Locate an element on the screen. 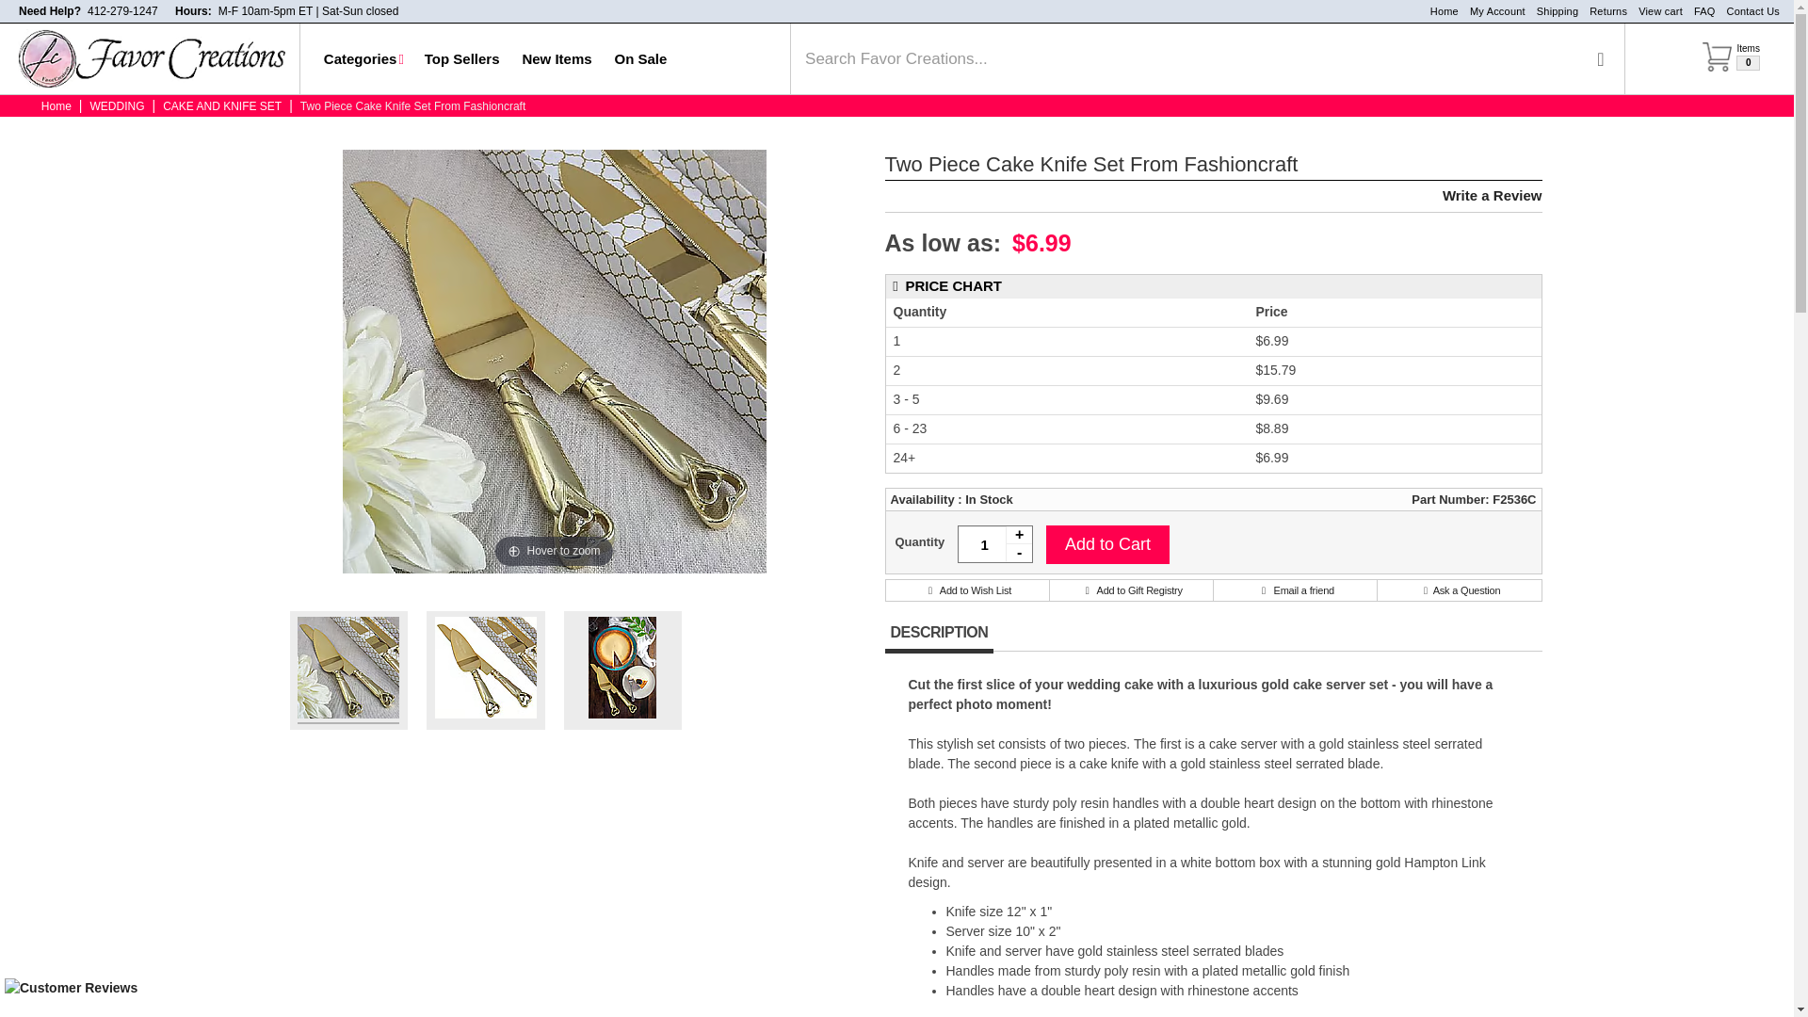 The height and width of the screenshot is (1017, 1808). Top Sellers is located at coordinates (1492, 11).